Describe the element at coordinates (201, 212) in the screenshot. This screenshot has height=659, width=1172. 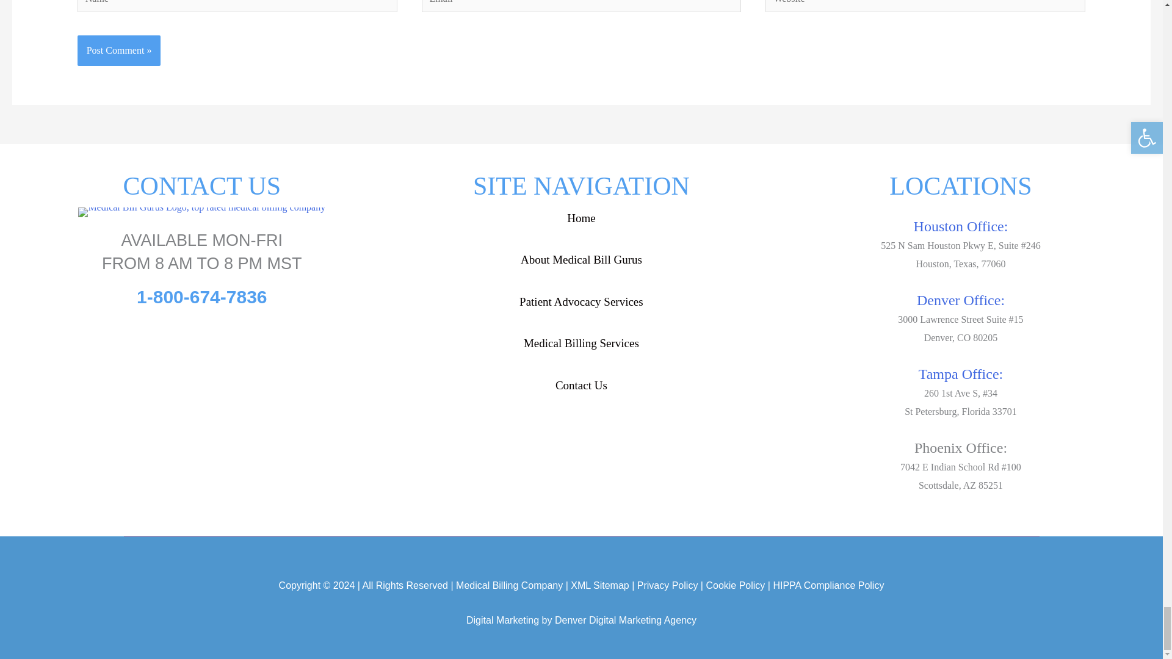
I see `Medical Billing Company in Denver Colorado` at that location.